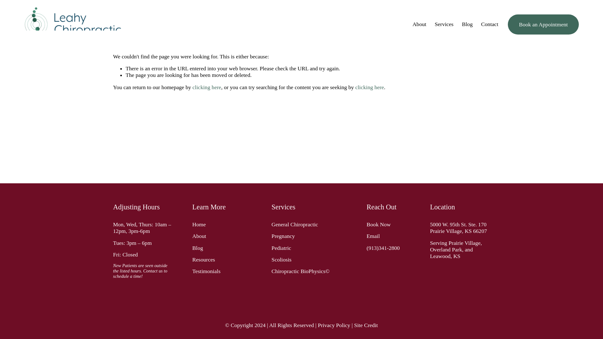 The image size is (603, 339). What do you see at coordinates (467, 24) in the screenshot?
I see `Blog` at bounding box center [467, 24].